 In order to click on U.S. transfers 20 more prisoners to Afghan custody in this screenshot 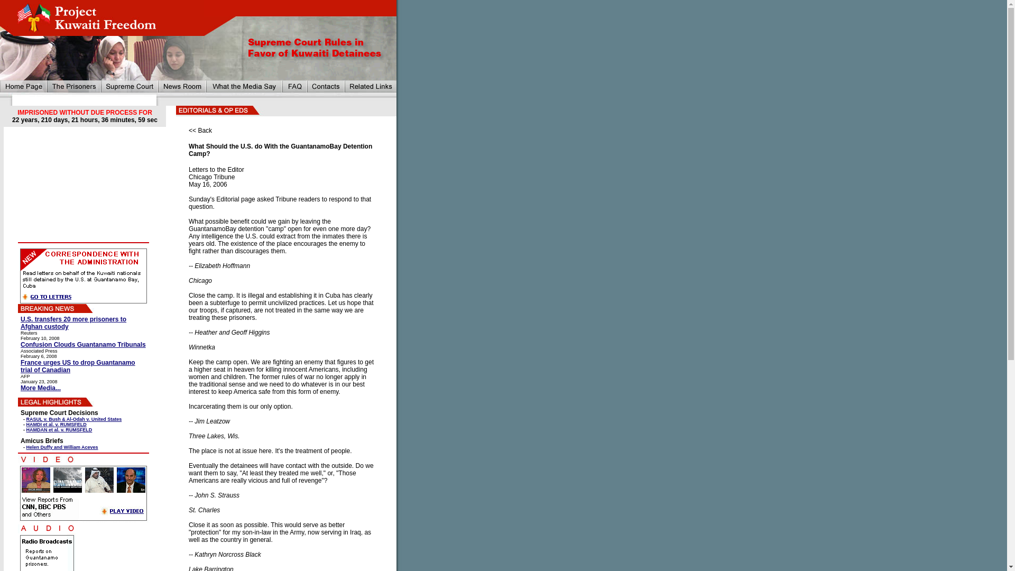, I will do `click(73, 323)`.